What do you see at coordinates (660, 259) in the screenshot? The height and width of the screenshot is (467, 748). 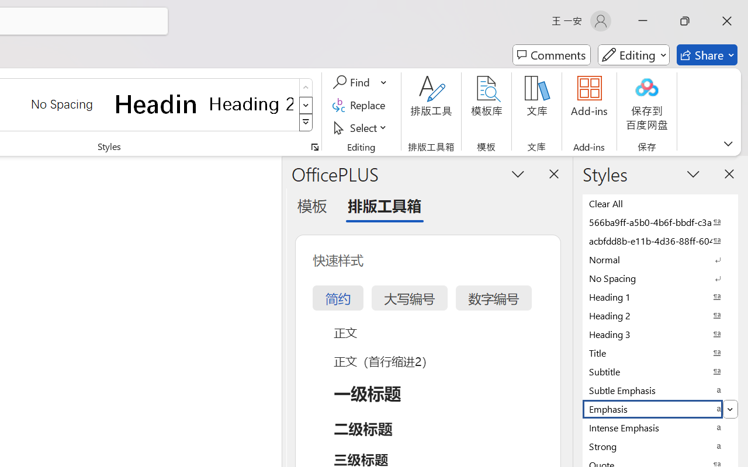 I see `Normal` at bounding box center [660, 259].